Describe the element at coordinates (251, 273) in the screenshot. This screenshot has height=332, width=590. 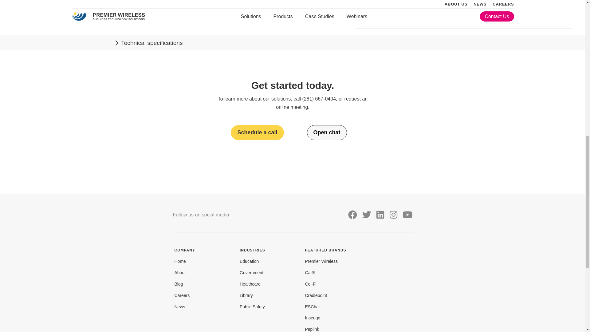
I see `Government` at that location.